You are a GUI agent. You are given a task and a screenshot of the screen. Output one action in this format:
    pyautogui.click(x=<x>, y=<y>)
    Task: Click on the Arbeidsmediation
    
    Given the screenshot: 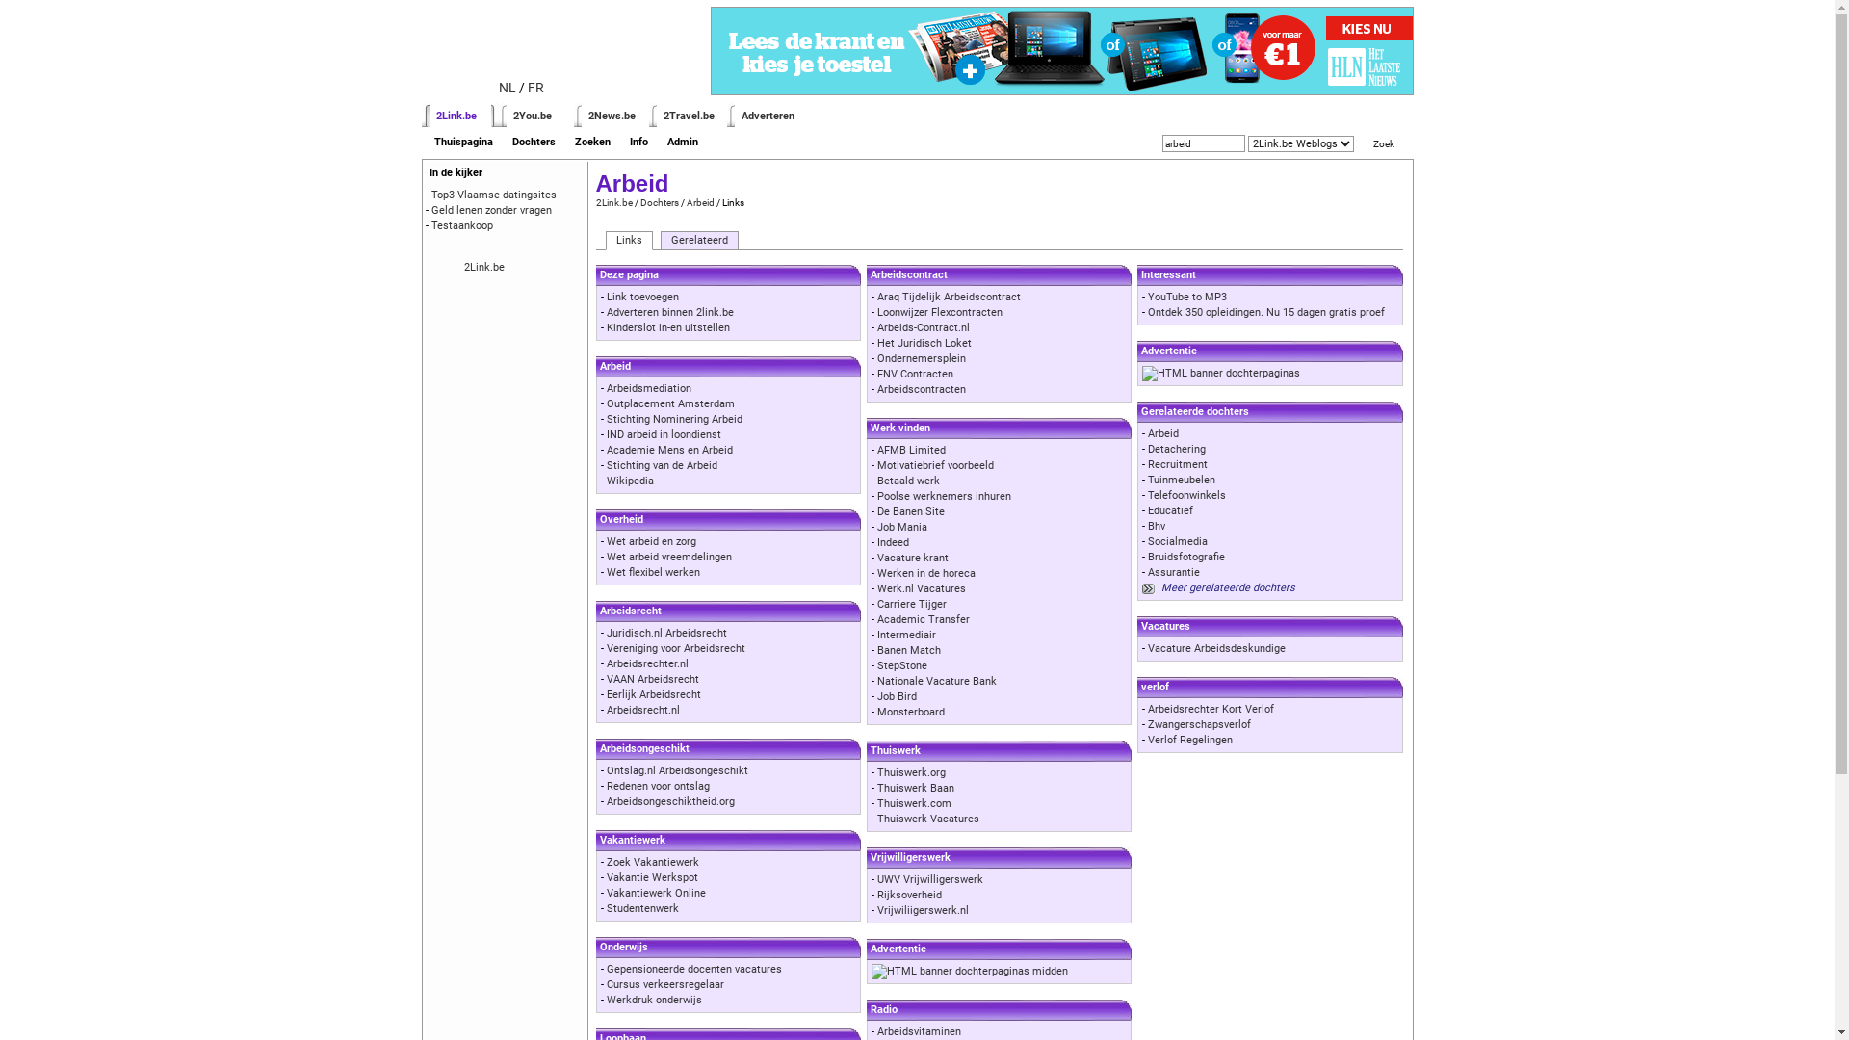 What is the action you would take?
    pyautogui.click(x=649, y=389)
    